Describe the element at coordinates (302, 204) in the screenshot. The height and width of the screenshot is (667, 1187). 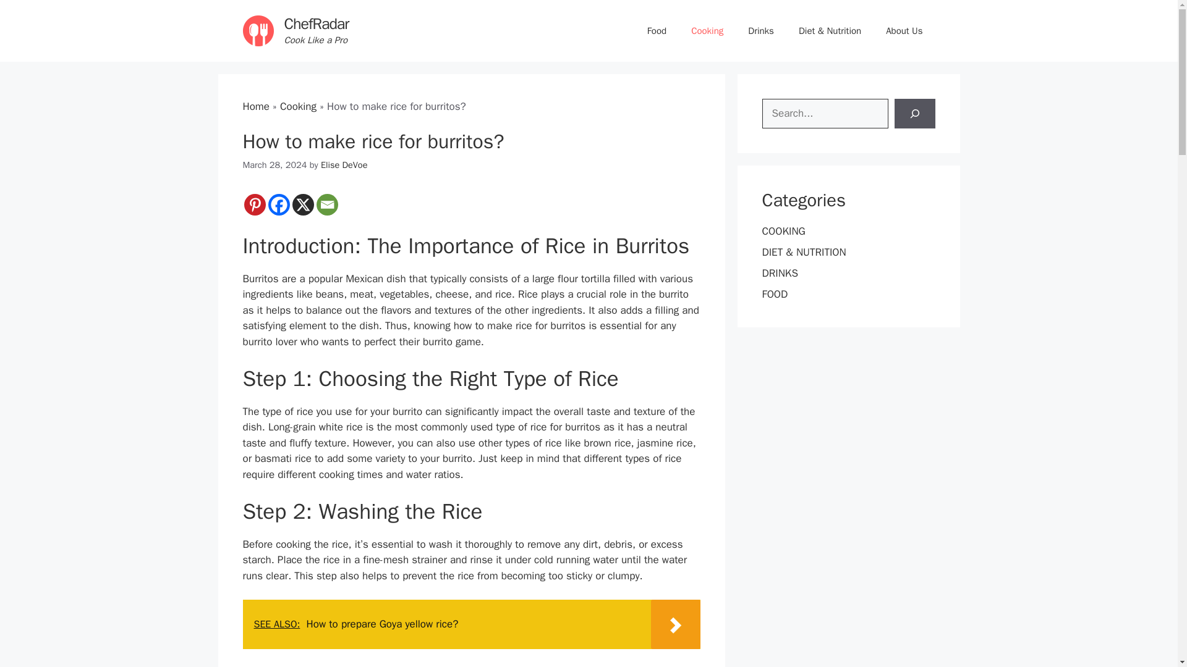
I see `X` at that location.